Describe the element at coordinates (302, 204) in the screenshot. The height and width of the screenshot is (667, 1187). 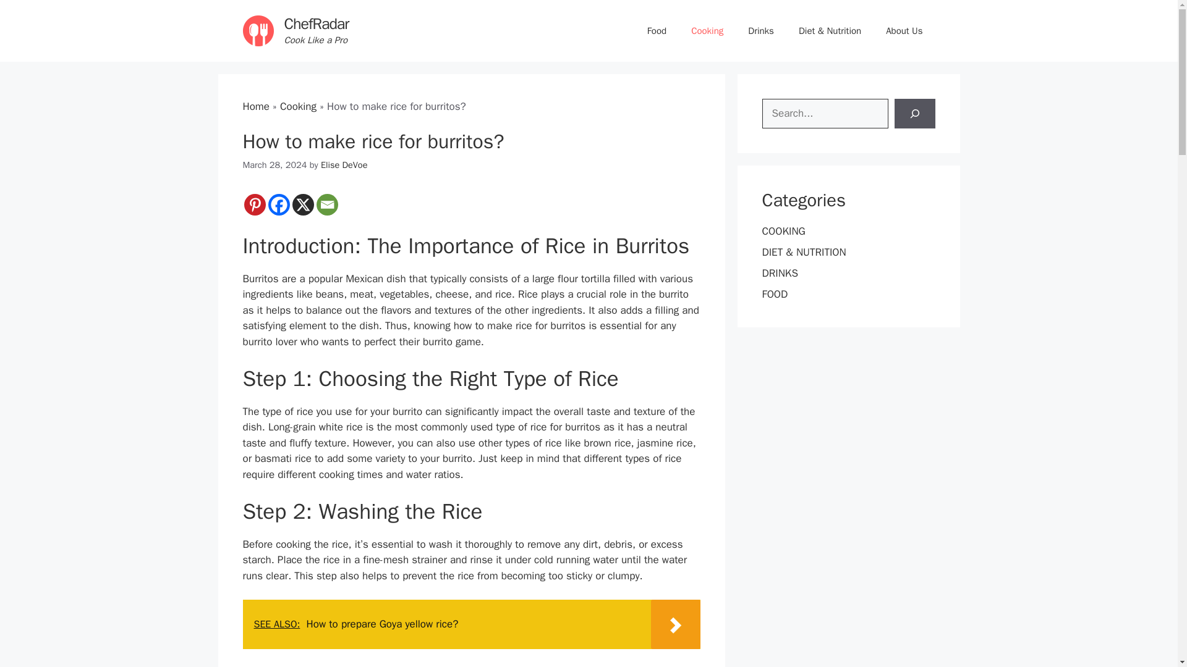
I see `X` at that location.